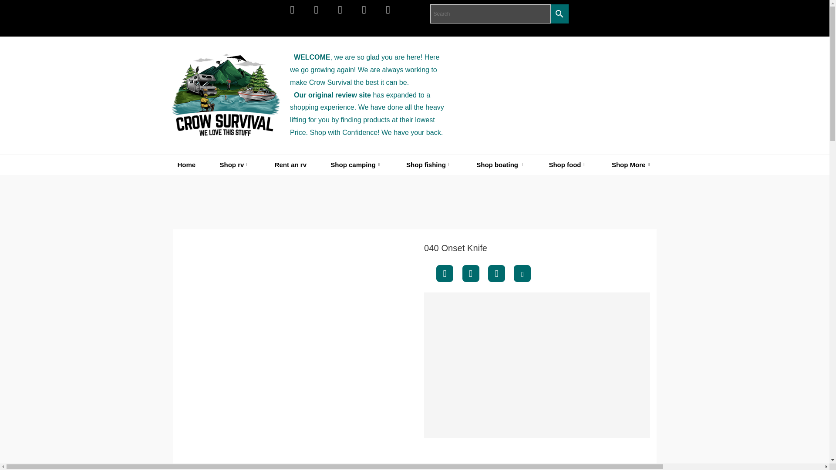  I want to click on Shop rv, so click(235, 164).